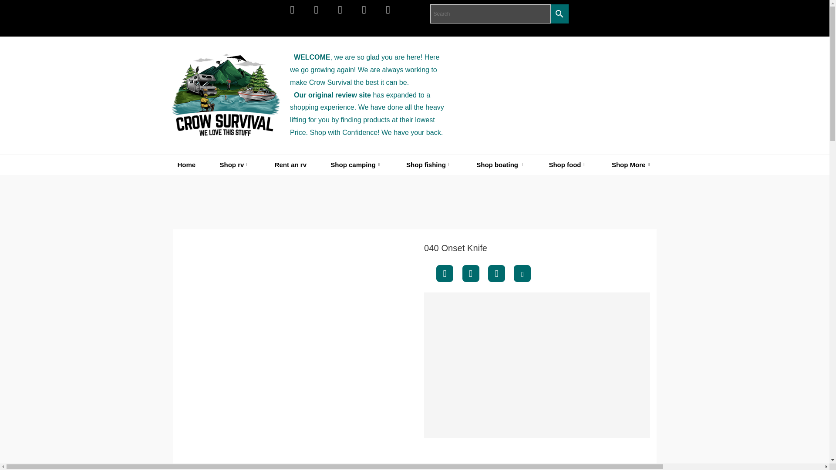  I want to click on Shop rv, so click(235, 164).